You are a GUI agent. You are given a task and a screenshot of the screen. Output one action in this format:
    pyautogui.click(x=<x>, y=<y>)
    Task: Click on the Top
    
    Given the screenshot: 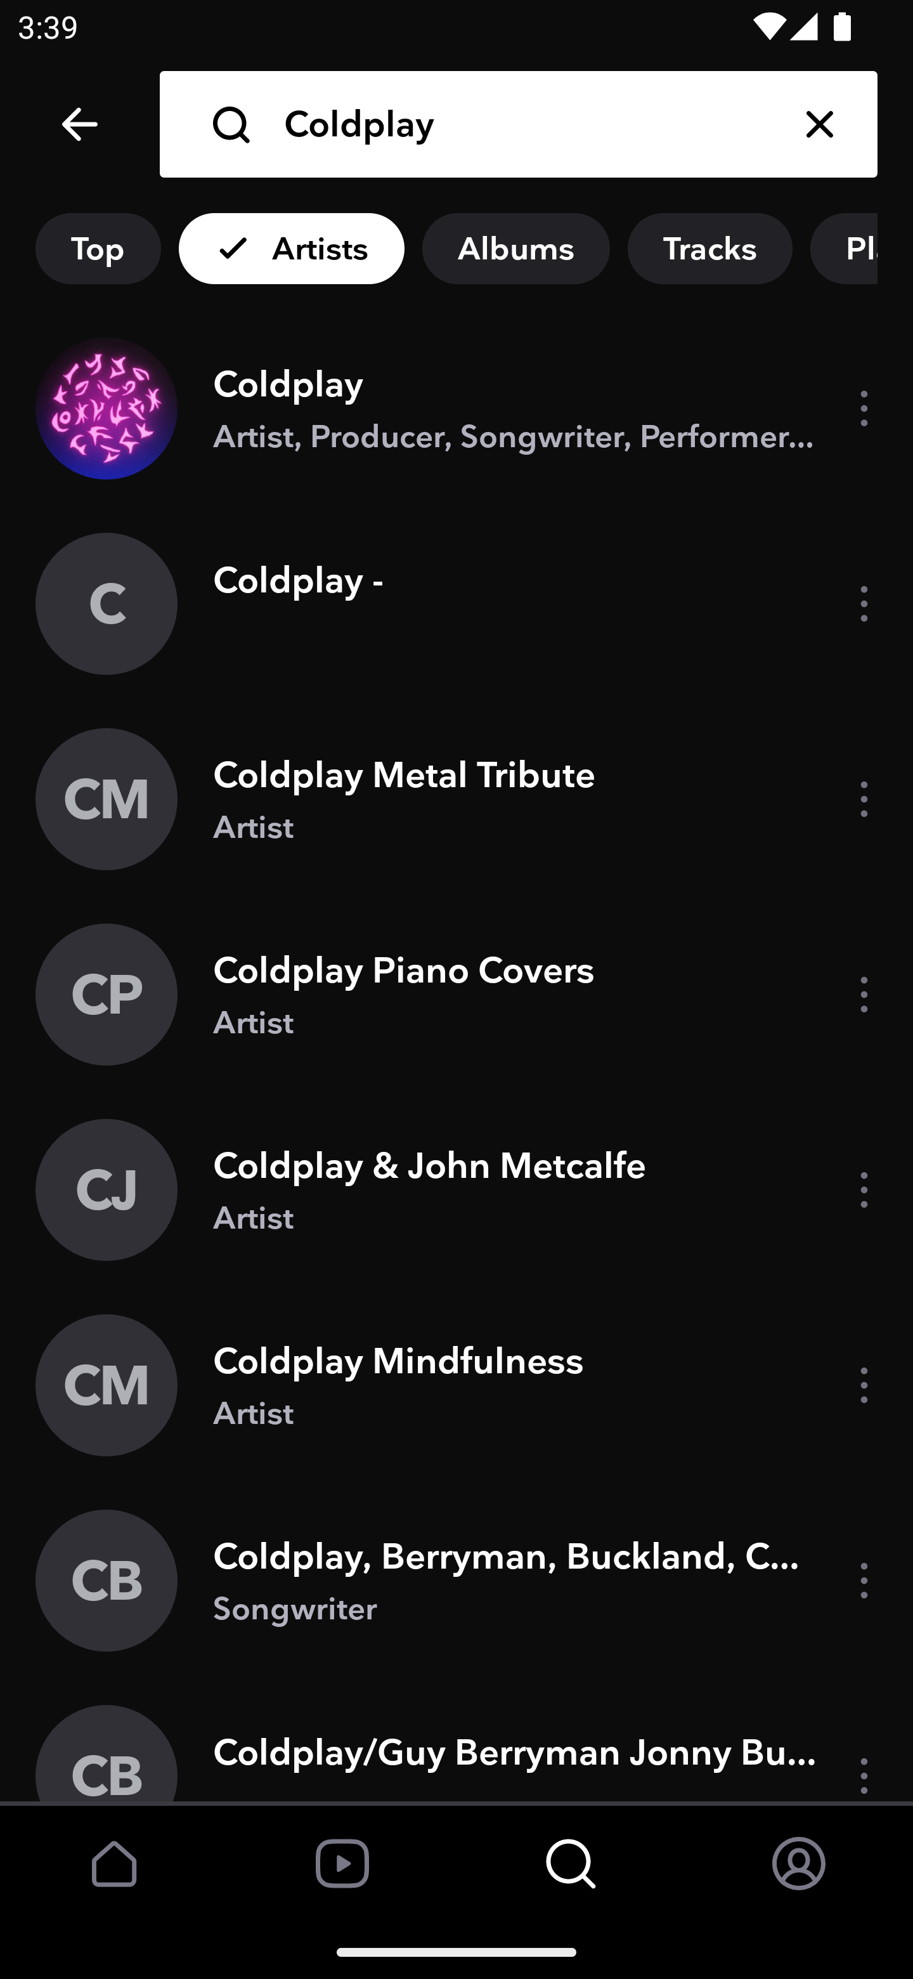 What is the action you would take?
    pyautogui.click(x=98, y=249)
    